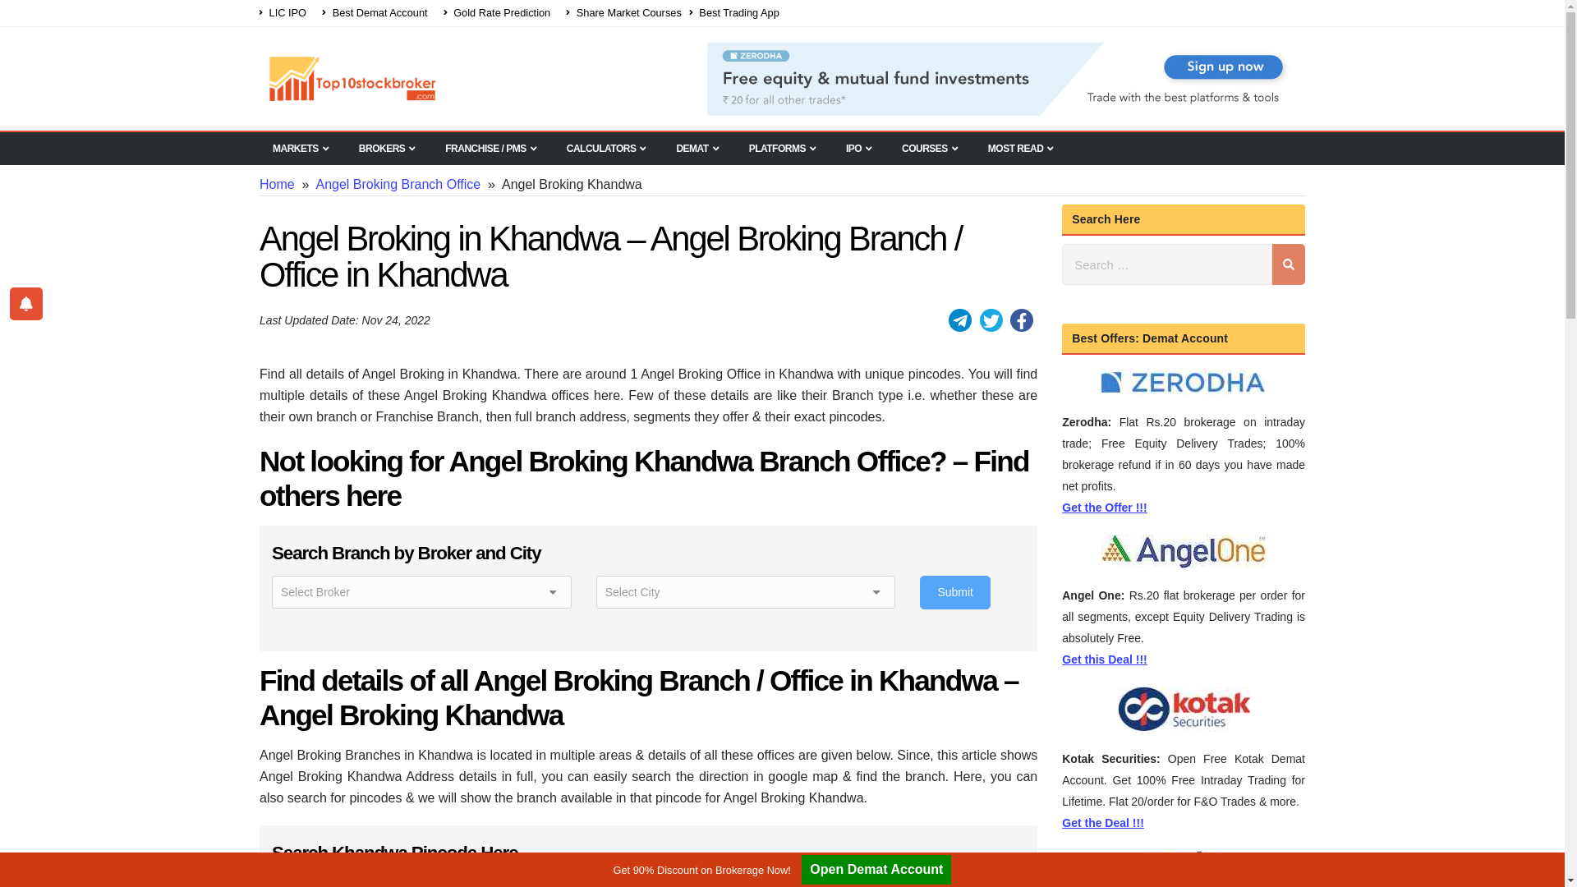  What do you see at coordinates (738, 14) in the screenshot?
I see `Best Trading App` at bounding box center [738, 14].